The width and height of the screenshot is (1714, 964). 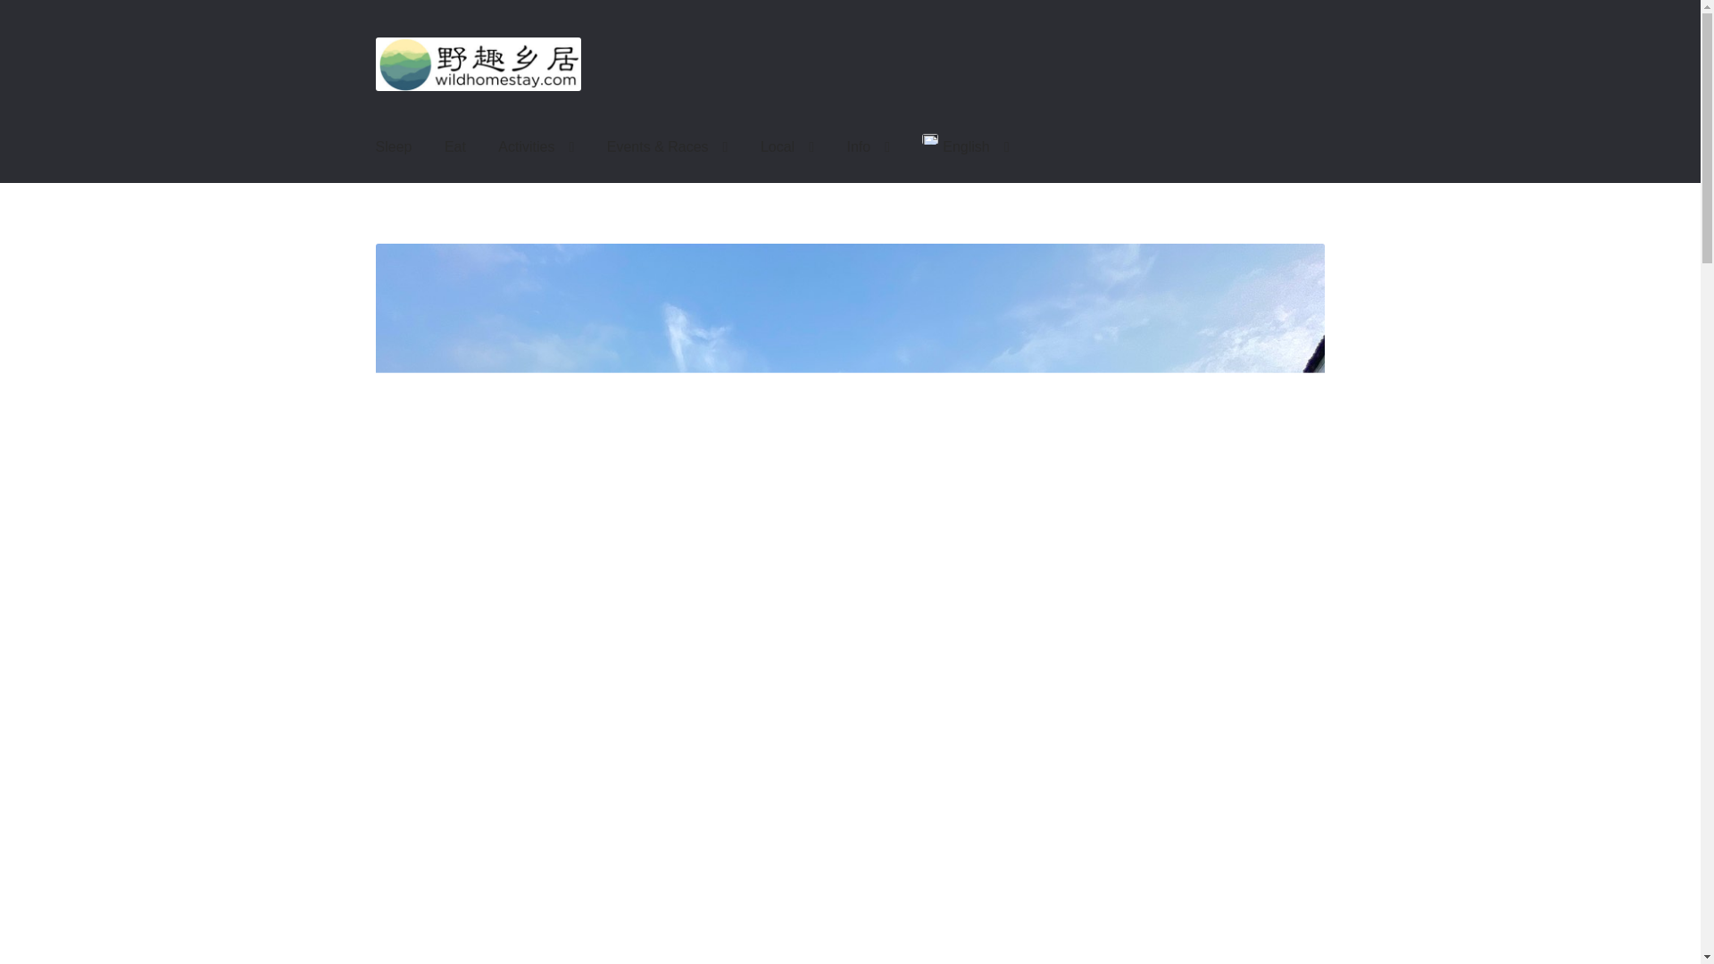 I want to click on Activities, so click(x=536, y=147).